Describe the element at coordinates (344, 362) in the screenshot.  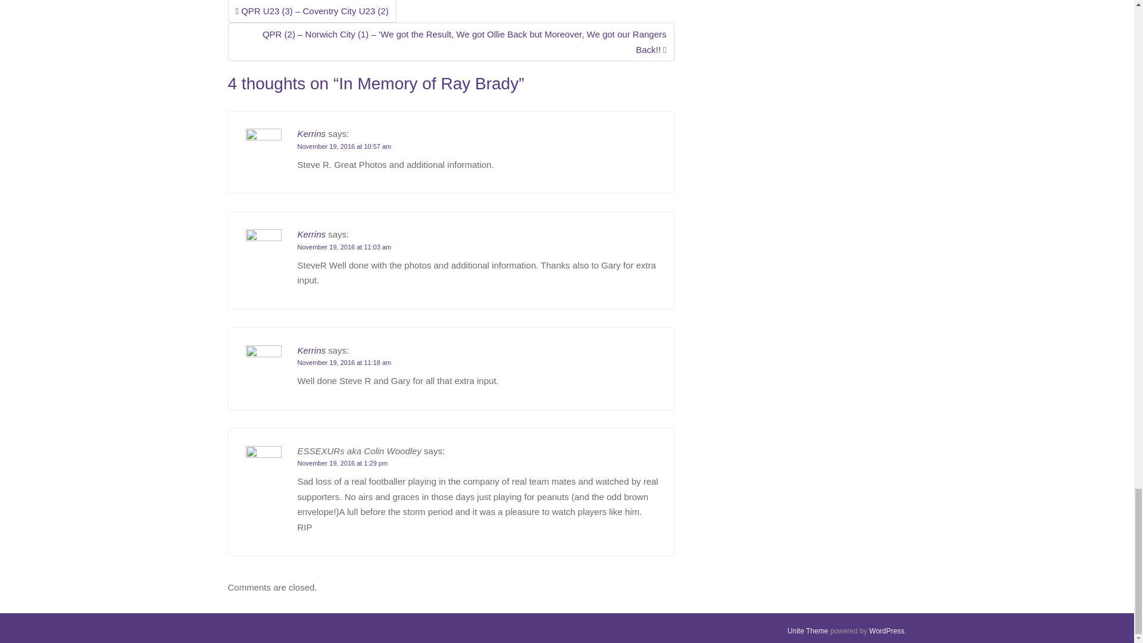
I see `November 19, 2016 at 11:18 am` at that location.